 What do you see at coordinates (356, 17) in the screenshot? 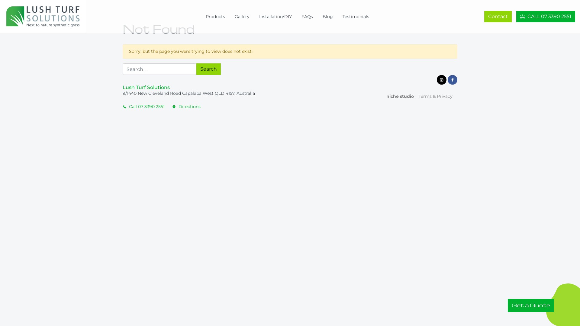
I see `Testimonials` at bounding box center [356, 17].